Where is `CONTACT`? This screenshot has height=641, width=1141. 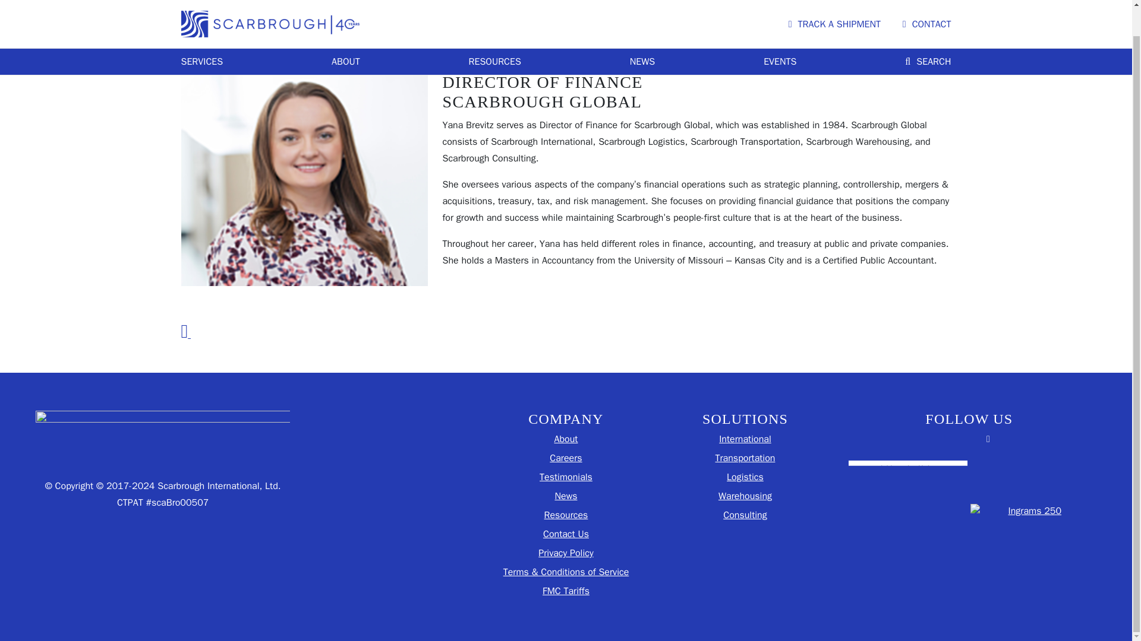
CONTACT is located at coordinates (927, 1).